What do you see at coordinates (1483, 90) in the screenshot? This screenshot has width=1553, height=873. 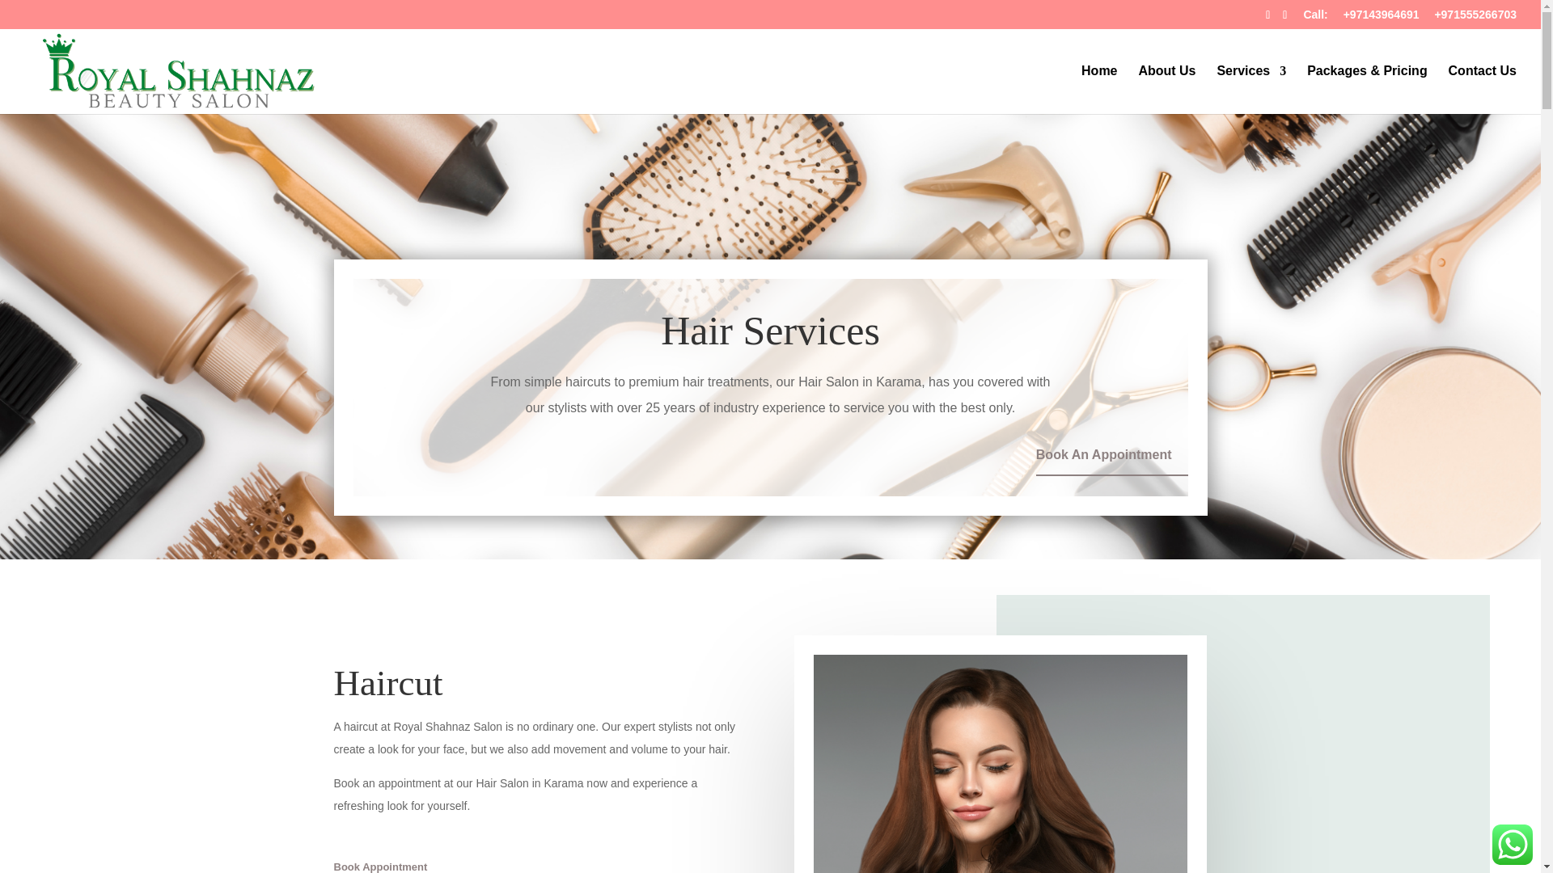 I see `Contact Us` at bounding box center [1483, 90].